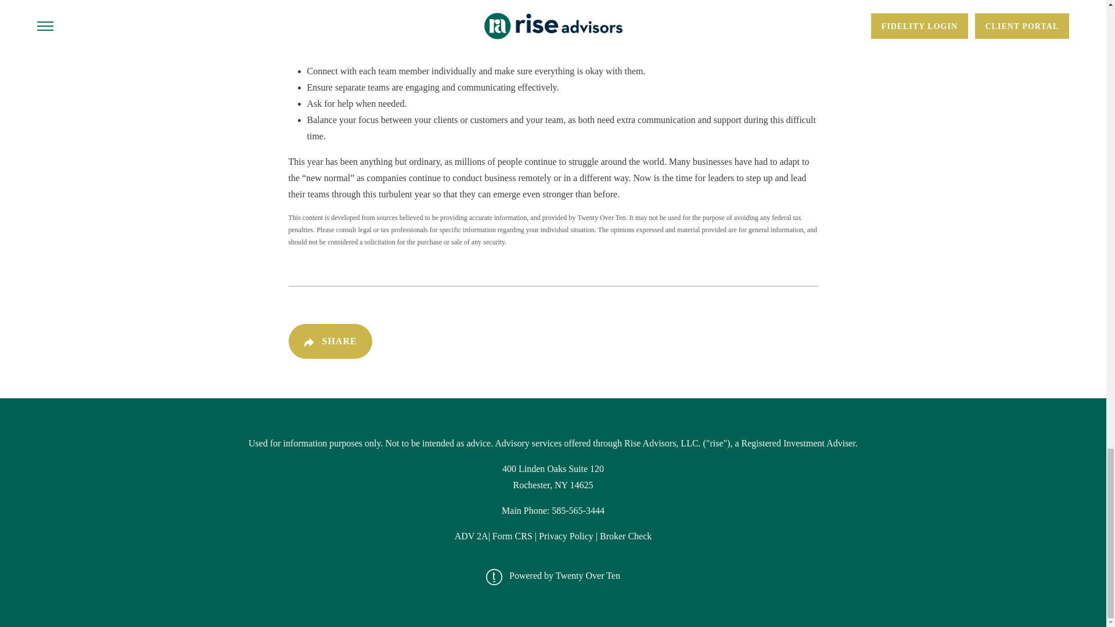  I want to click on ADV 2A, so click(472, 536).